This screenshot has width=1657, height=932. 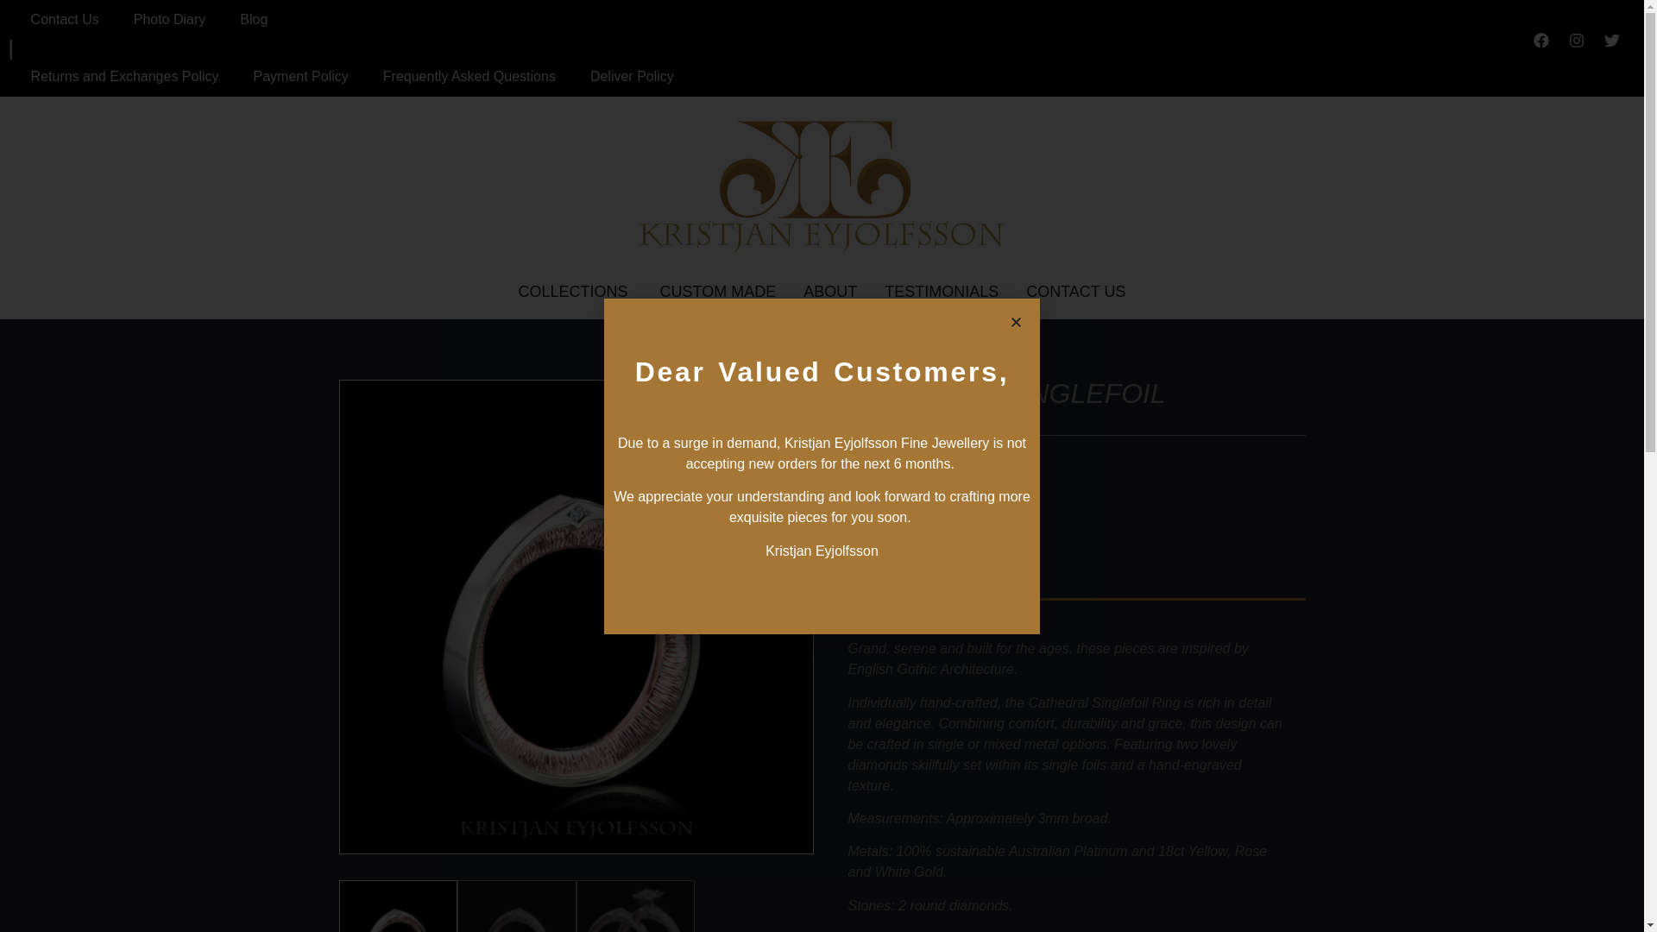 I want to click on Payment Policy, so click(x=301, y=76).